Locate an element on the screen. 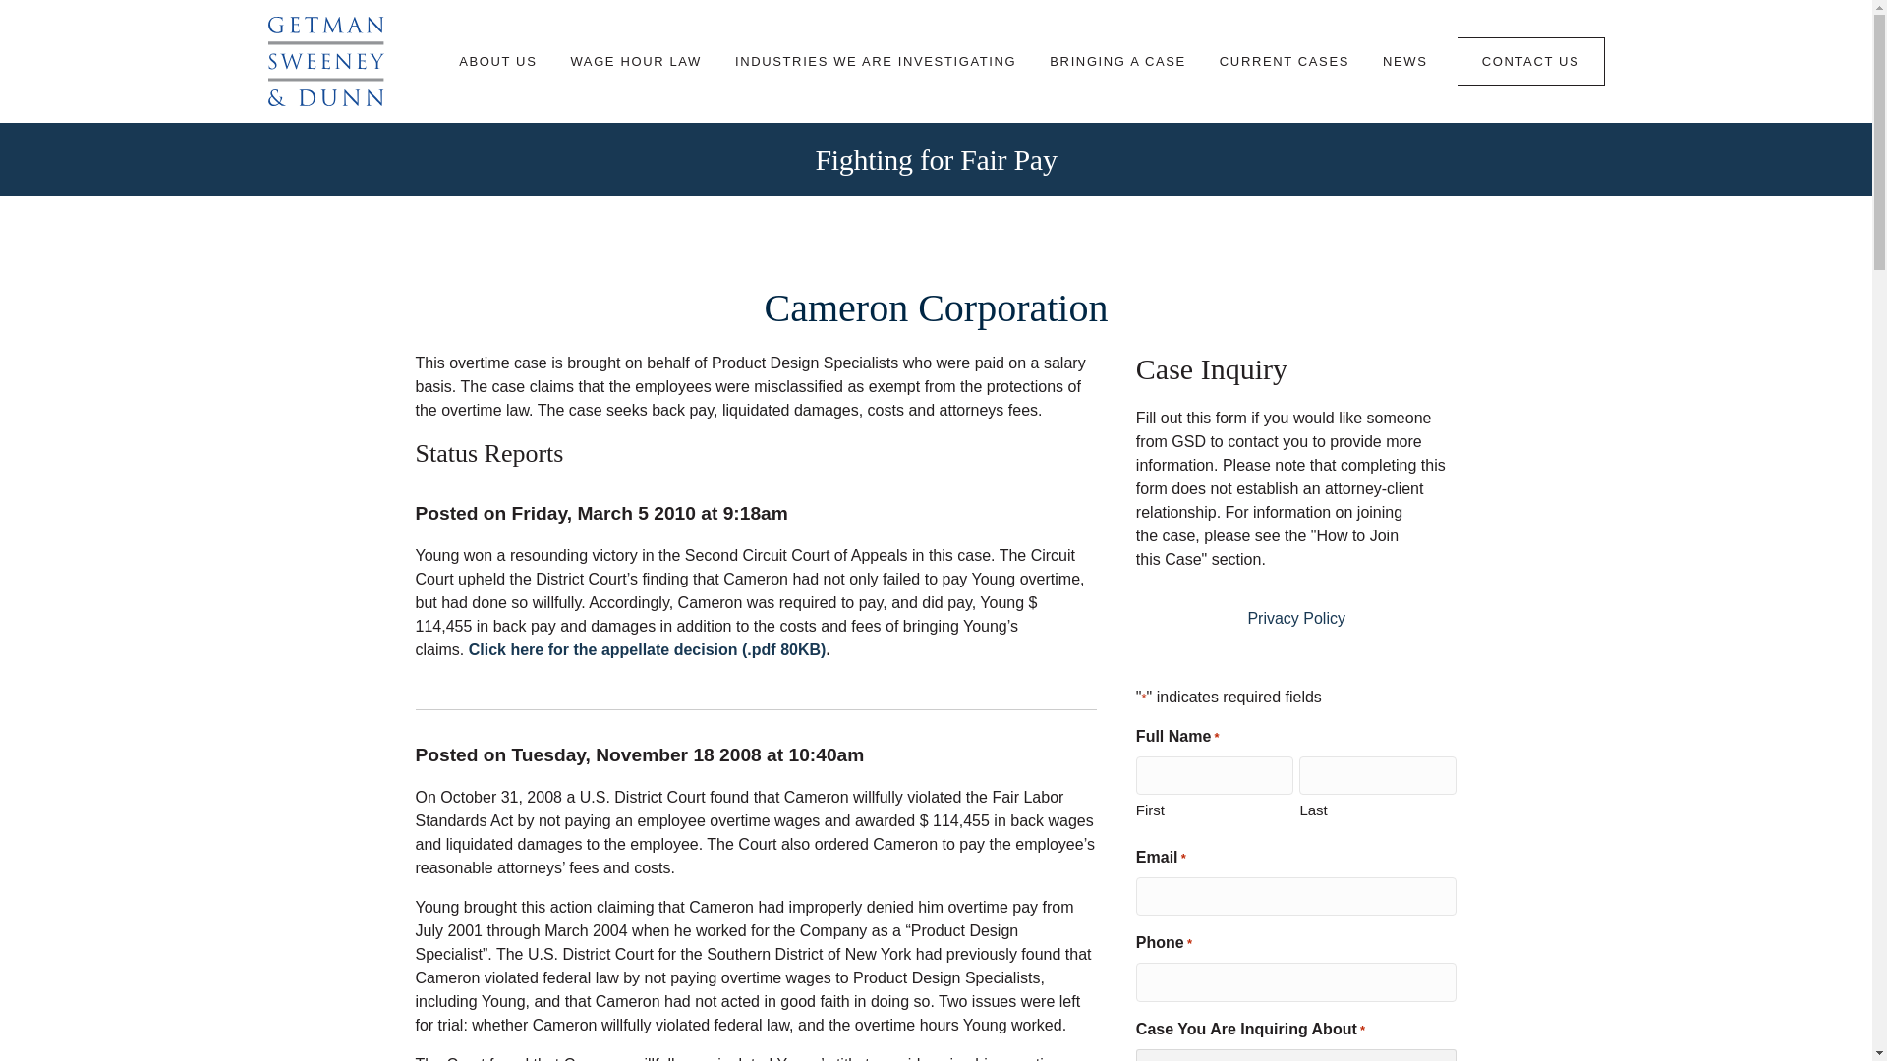 The width and height of the screenshot is (1887, 1061). INDUSTRIES WE ARE INVESTIGATING is located at coordinates (875, 61).